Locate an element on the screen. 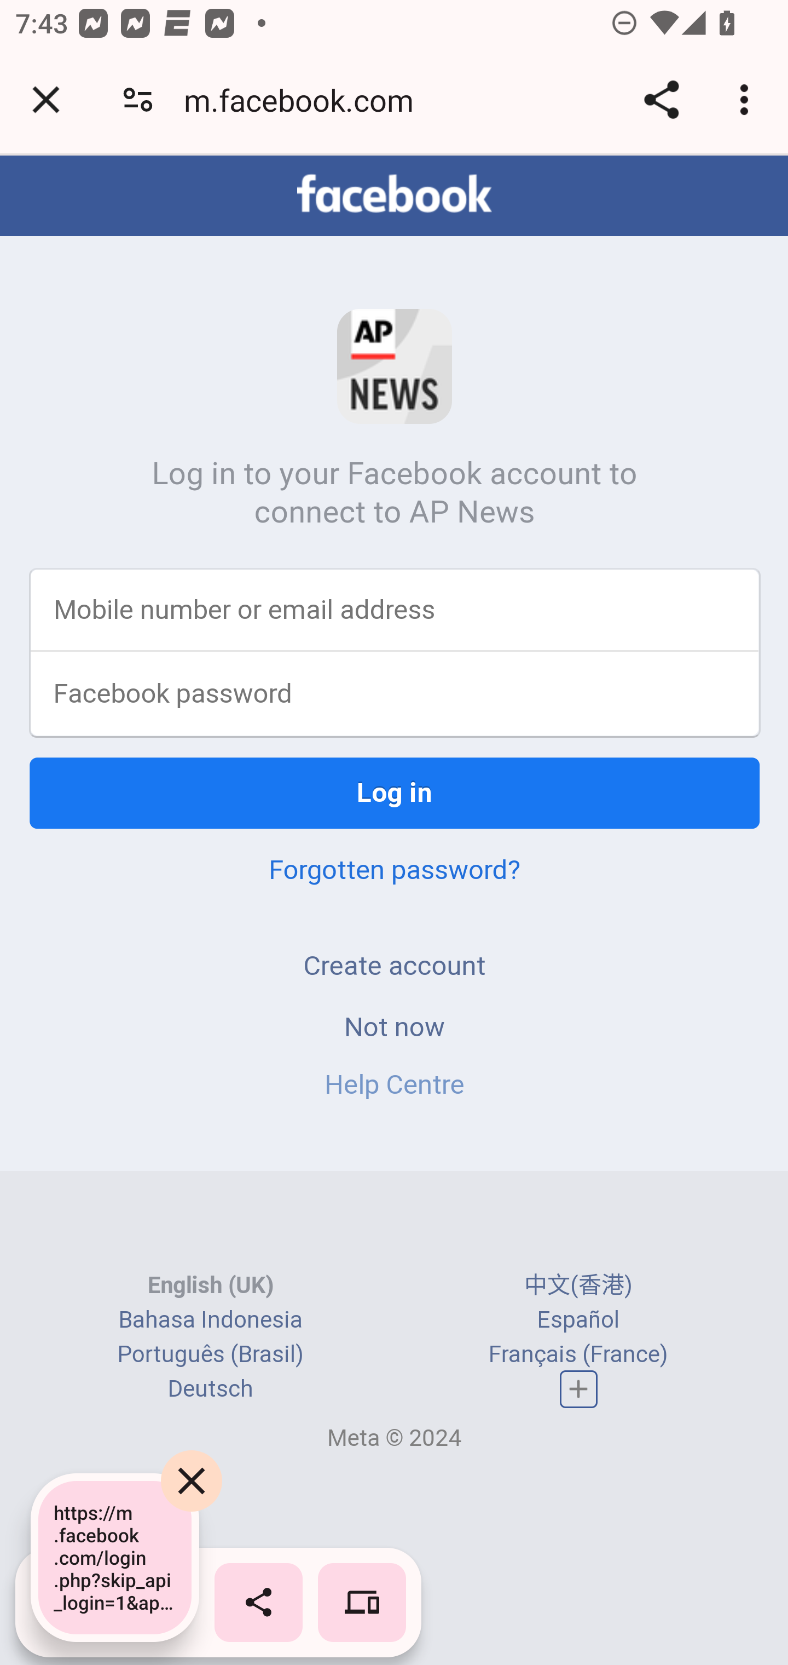 The image size is (788, 1665). Forgotten password? is located at coordinates (394, 871).